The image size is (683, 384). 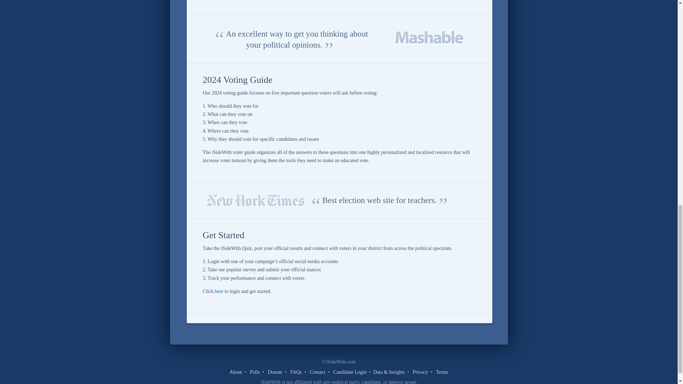 I want to click on Contact, so click(x=318, y=372).